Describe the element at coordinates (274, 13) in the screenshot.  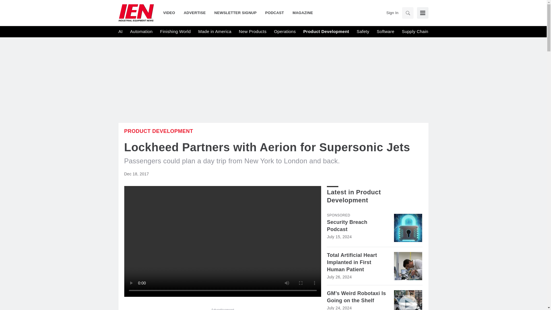
I see `PODCAST` at that location.